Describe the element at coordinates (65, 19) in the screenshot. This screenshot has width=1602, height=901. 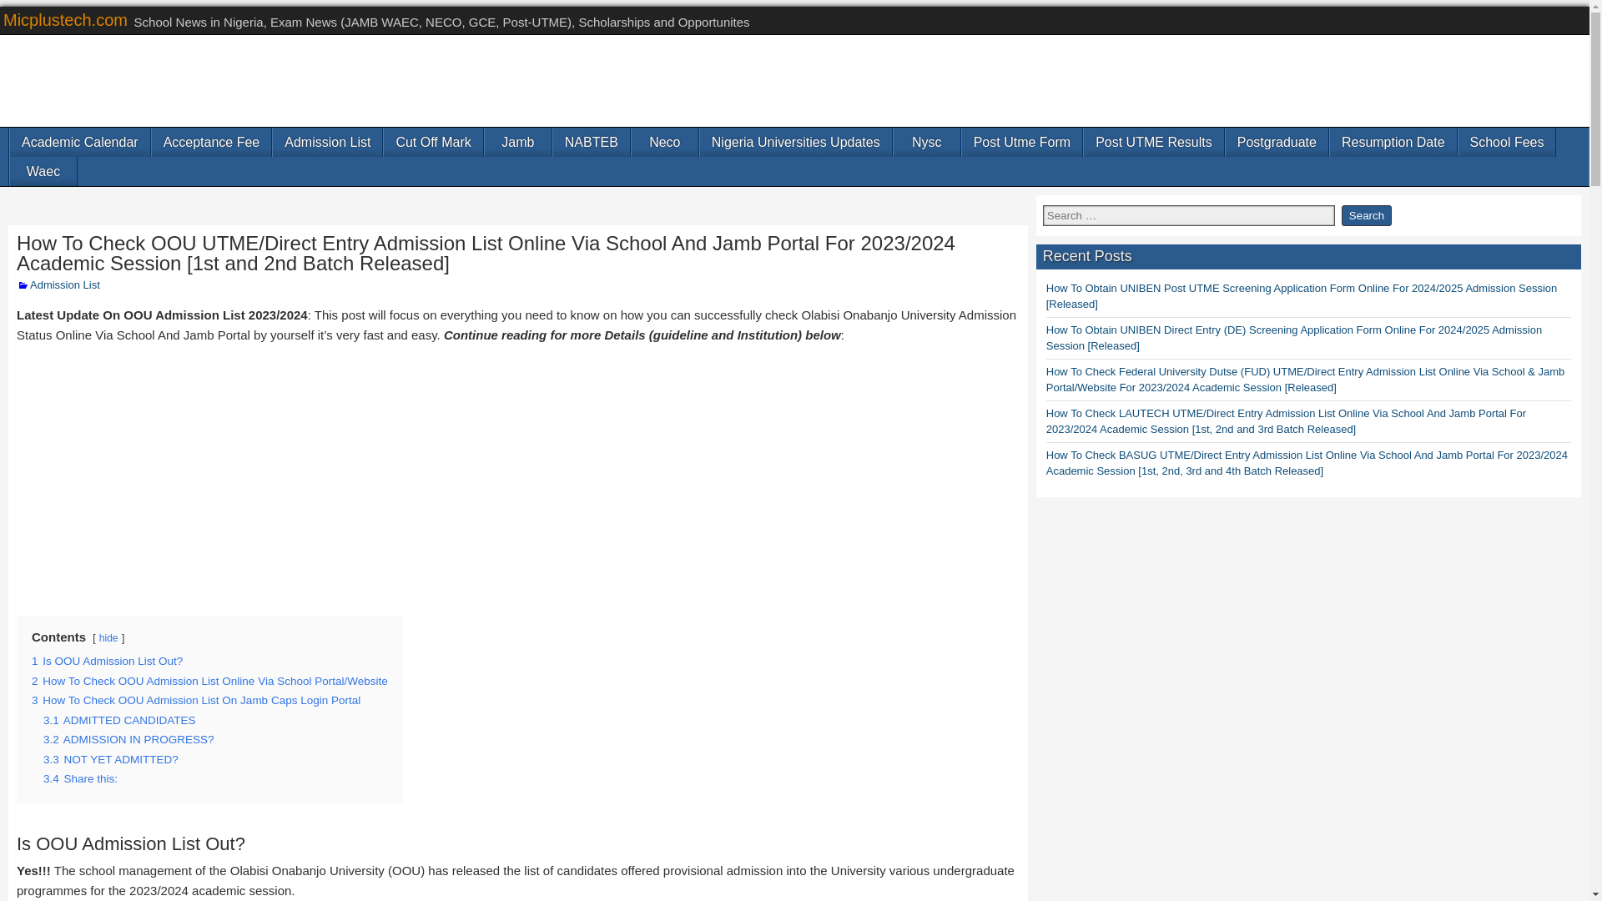
I see `Micplustech.com` at that location.